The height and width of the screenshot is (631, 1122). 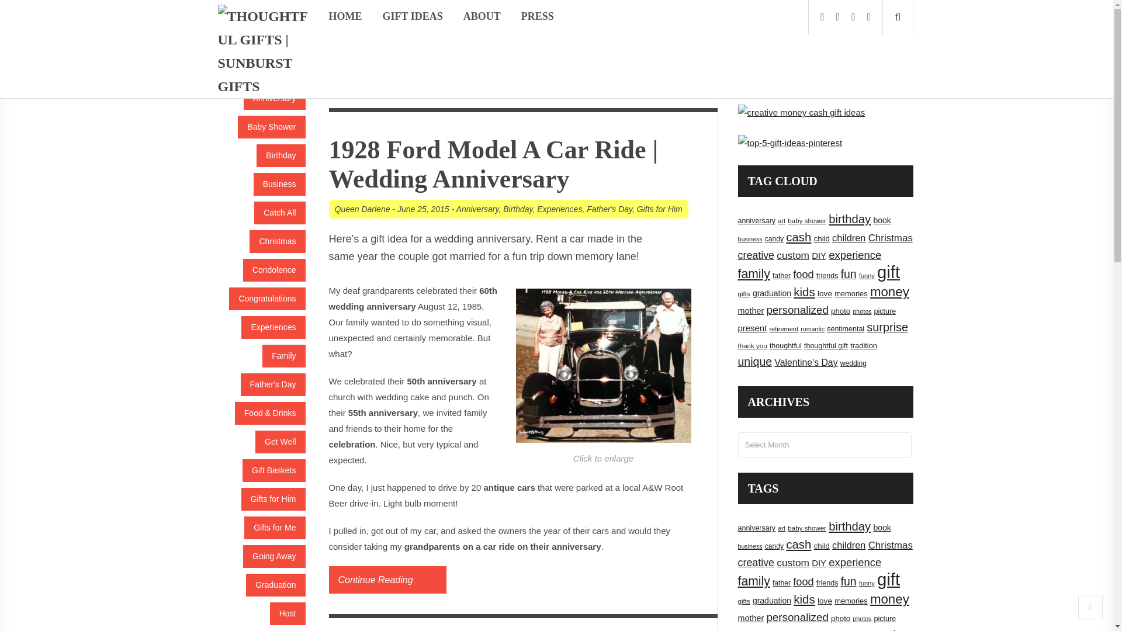 What do you see at coordinates (273, 327) in the screenshot?
I see `Experiences` at bounding box center [273, 327].